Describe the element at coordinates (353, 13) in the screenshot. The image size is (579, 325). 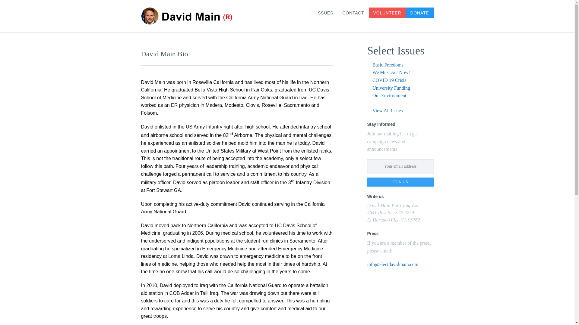
I see `CONTACT` at that location.